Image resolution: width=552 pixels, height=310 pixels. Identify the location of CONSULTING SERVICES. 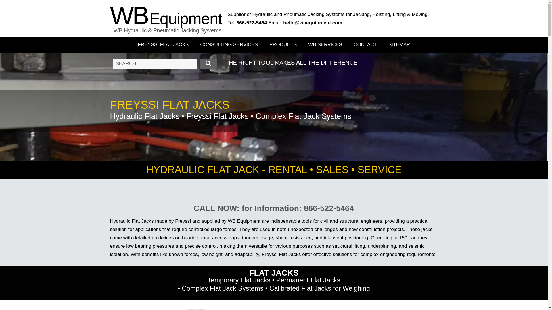
(229, 45).